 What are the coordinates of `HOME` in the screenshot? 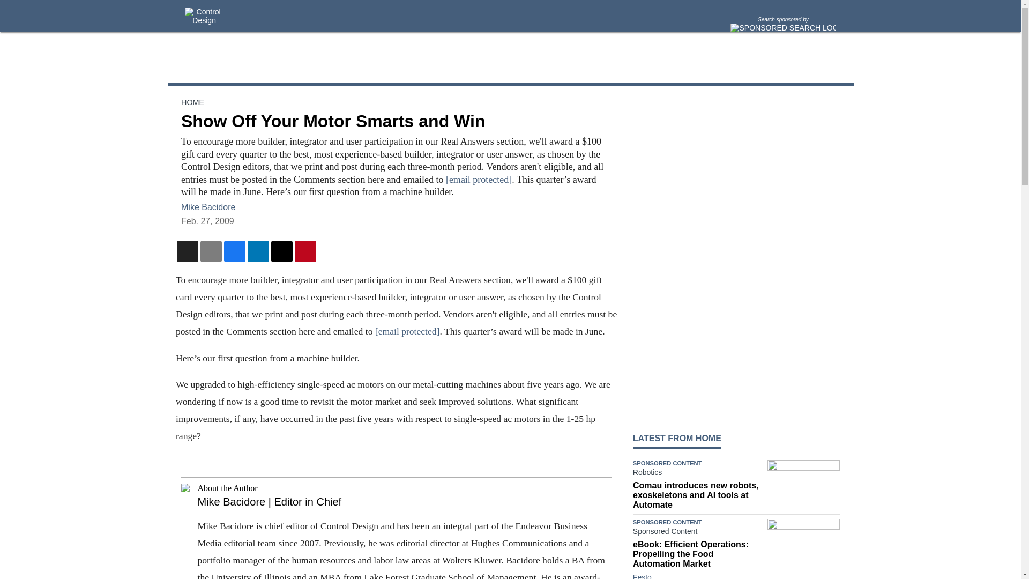 It's located at (192, 102).